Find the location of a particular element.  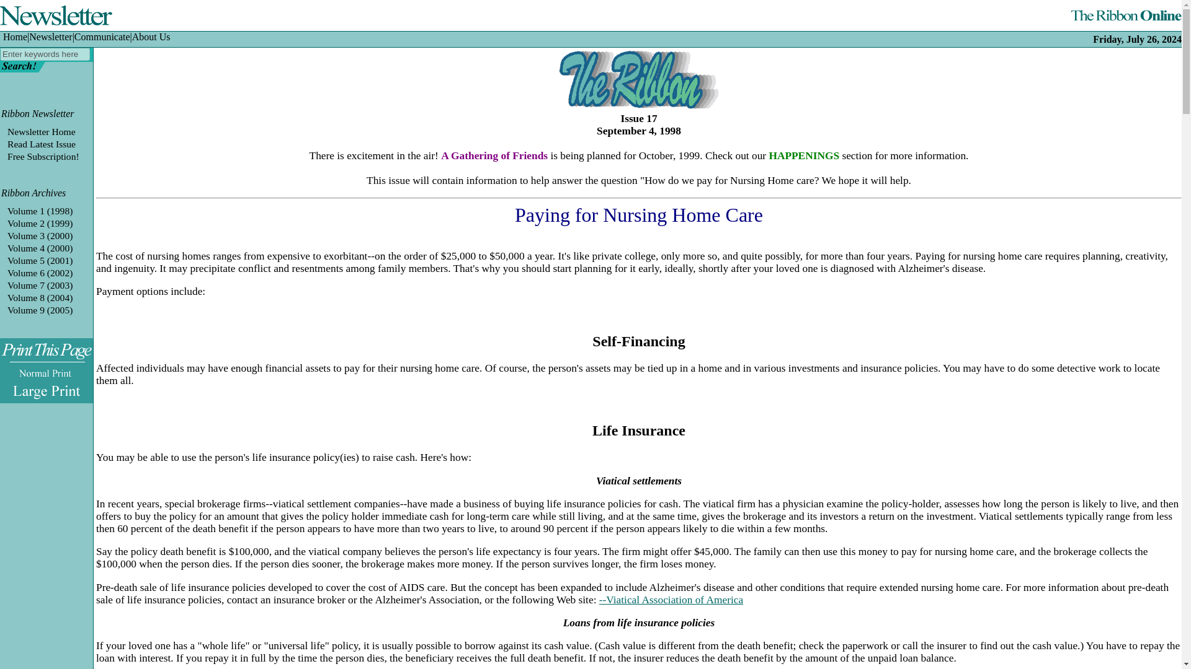

Read Latest Issue is located at coordinates (41, 144).